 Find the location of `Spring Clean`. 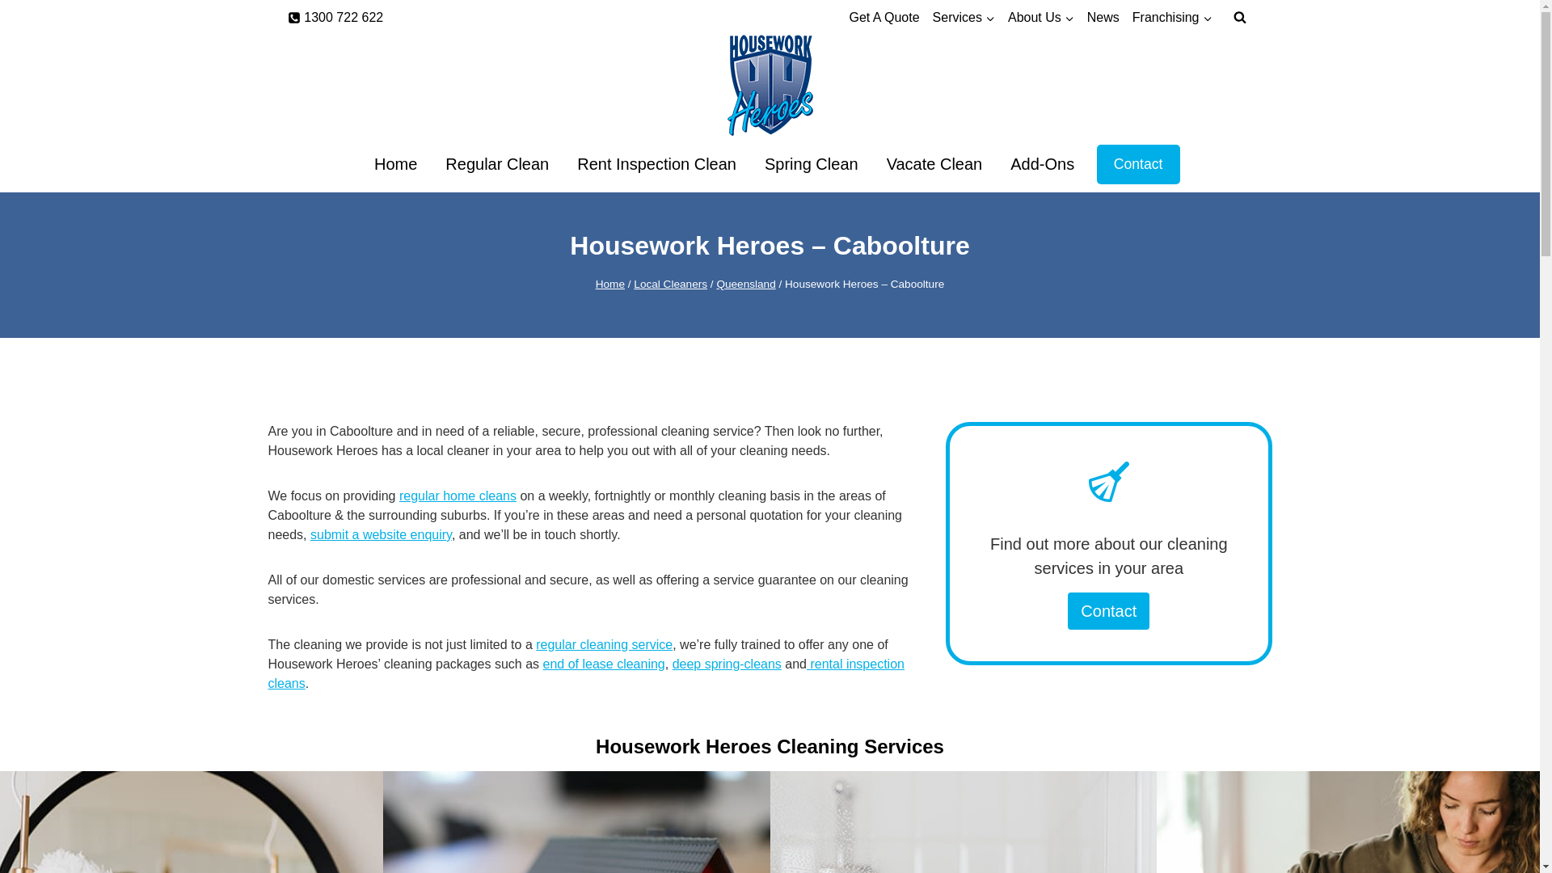

Spring Clean is located at coordinates (812, 164).